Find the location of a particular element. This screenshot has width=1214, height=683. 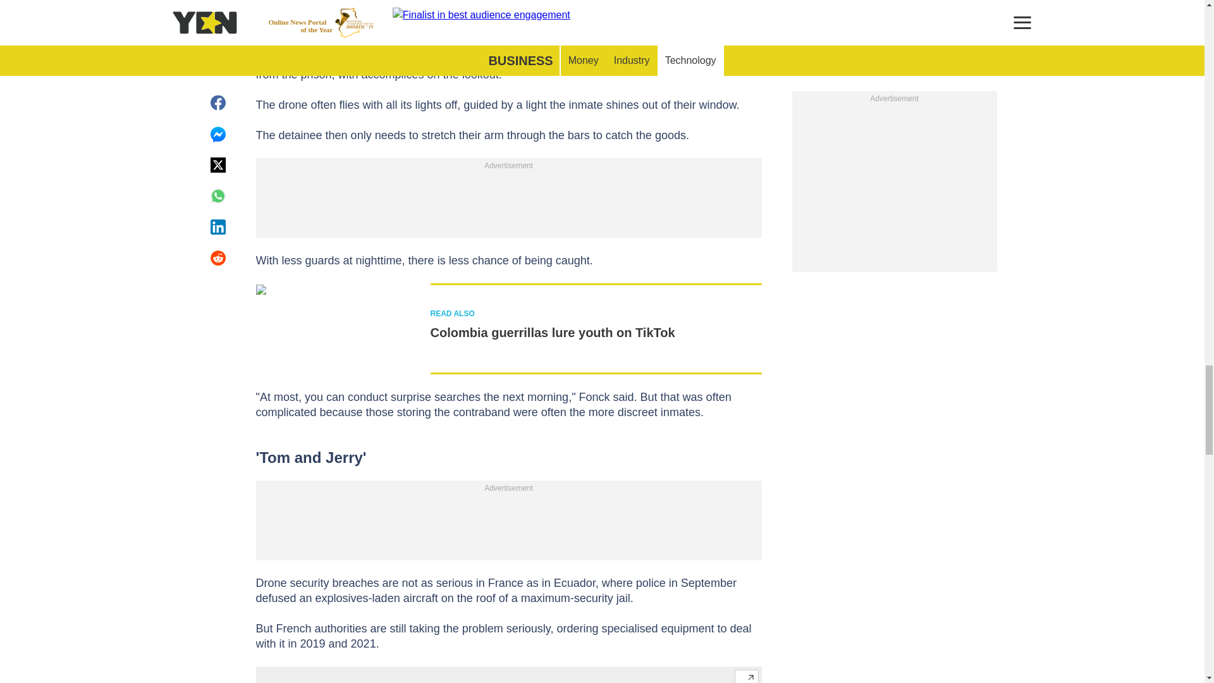

Expand image is located at coordinates (746, 677).